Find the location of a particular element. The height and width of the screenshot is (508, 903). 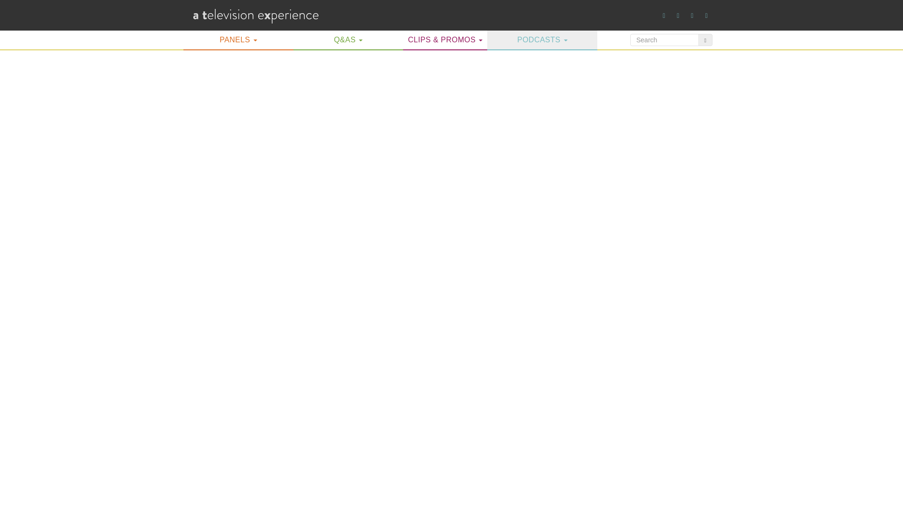

Panels is located at coordinates (238, 40).